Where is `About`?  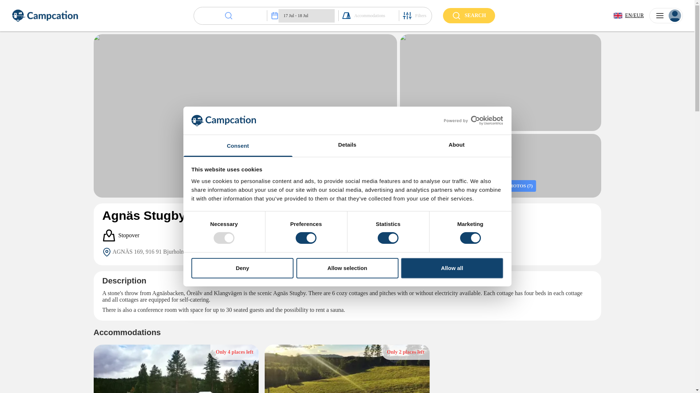 About is located at coordinates (456, 146).